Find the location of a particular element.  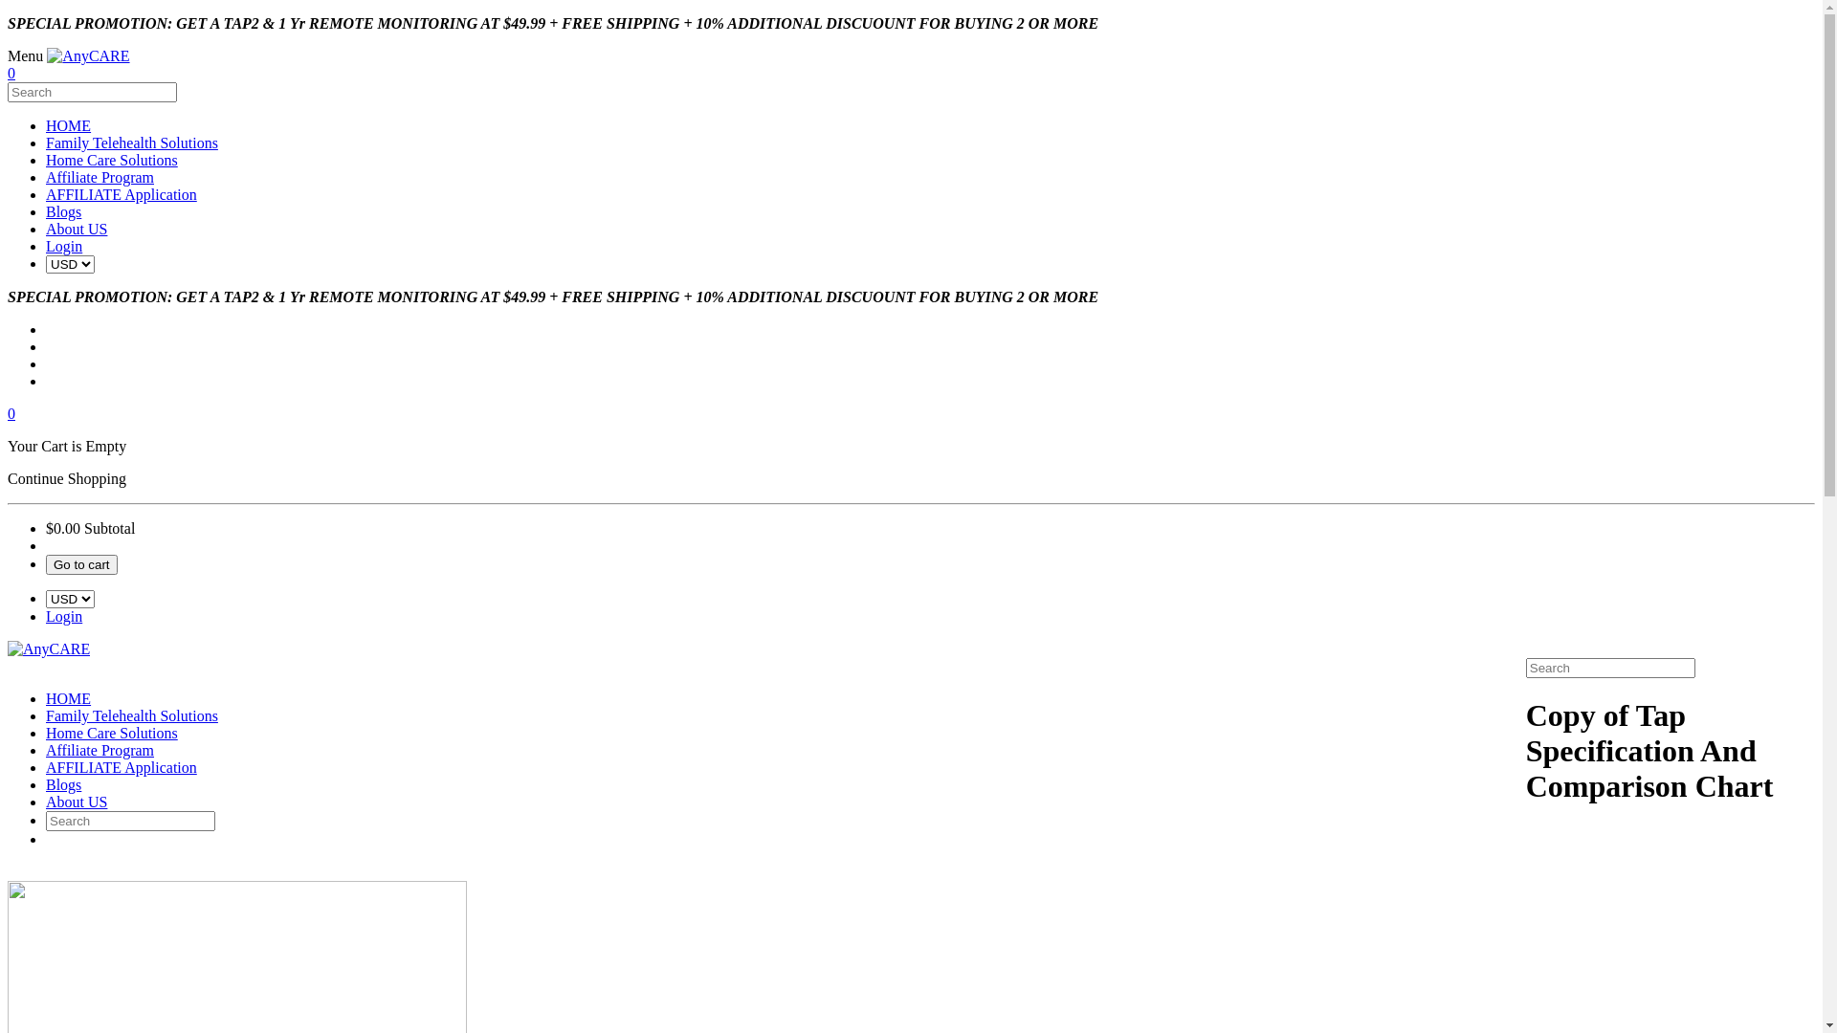

0 is located at coordinates (11, 73).